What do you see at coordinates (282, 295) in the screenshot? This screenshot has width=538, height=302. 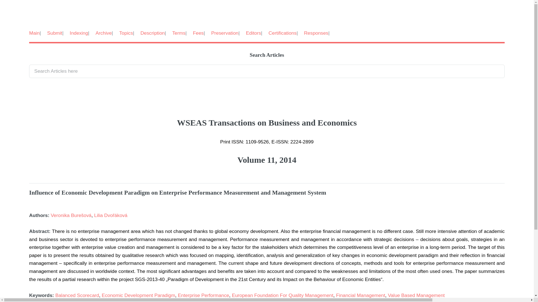 I see `European Foundation For Quality Management` at bounding box center [282, 295].